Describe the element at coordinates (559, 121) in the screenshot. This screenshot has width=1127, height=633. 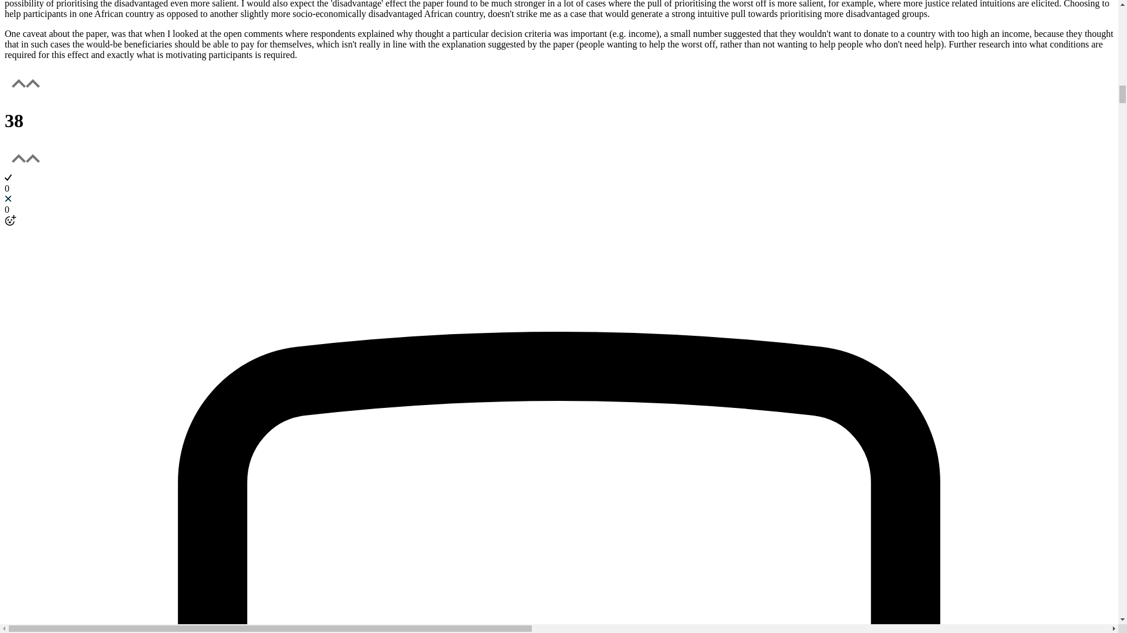
I see `22 Votes` at that location.